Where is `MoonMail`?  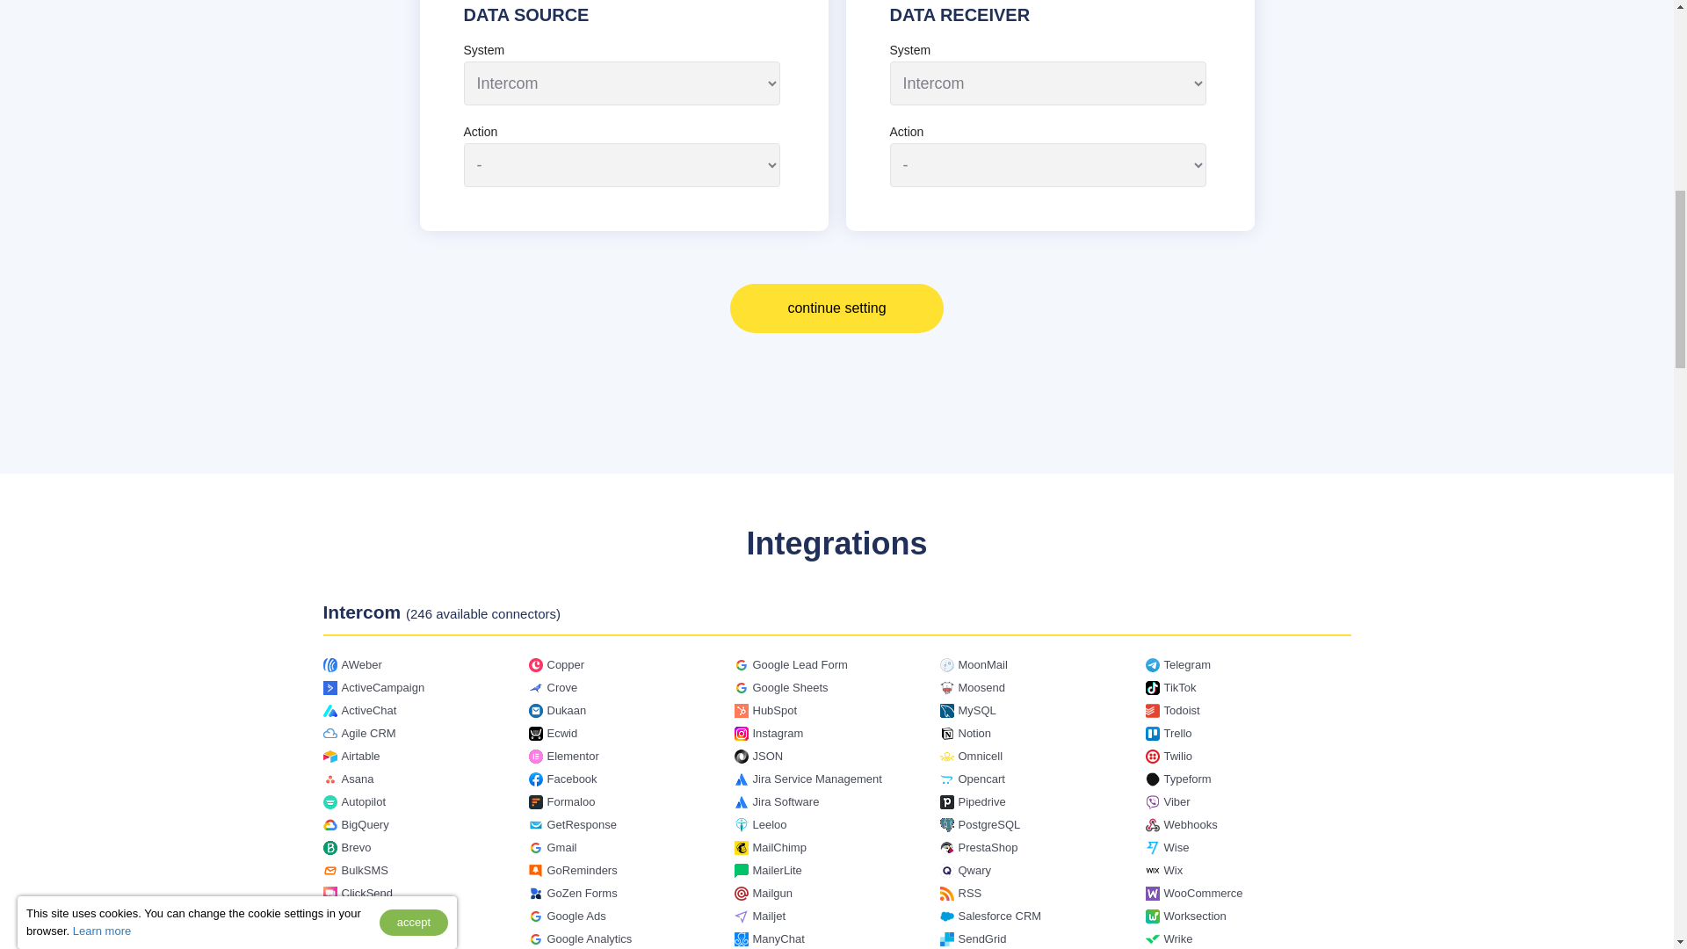 MoonMail is located at coordinates (982, 664).